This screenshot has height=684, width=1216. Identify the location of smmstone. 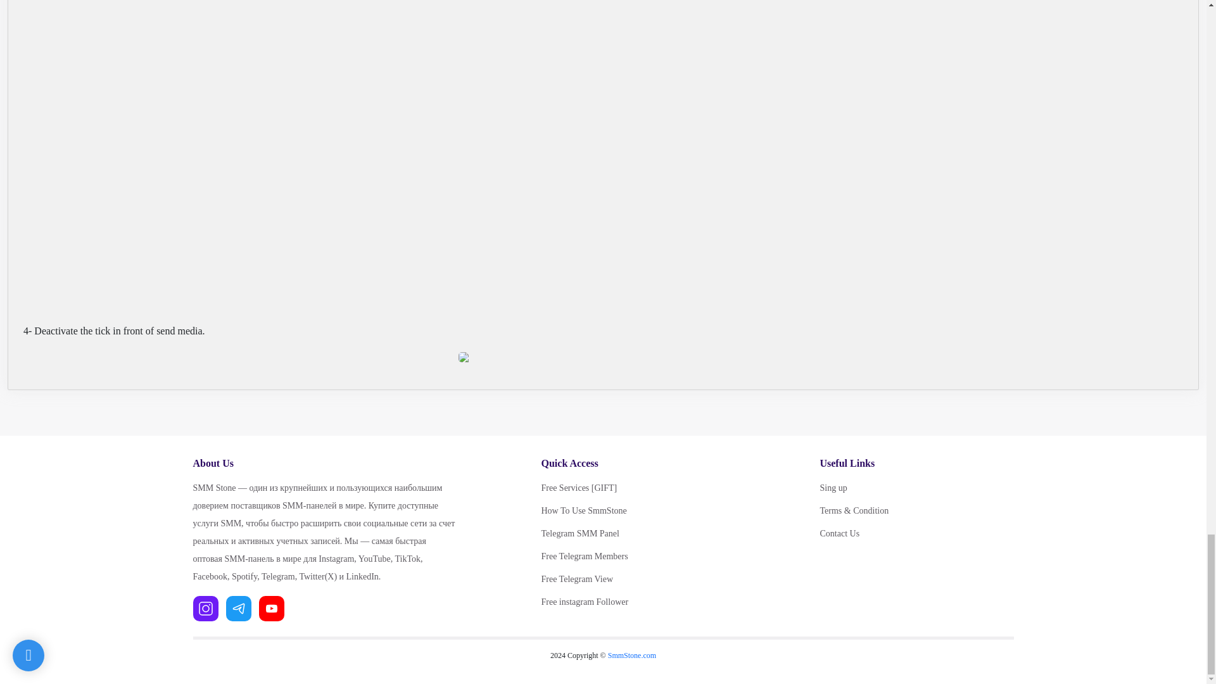
(632, 655).